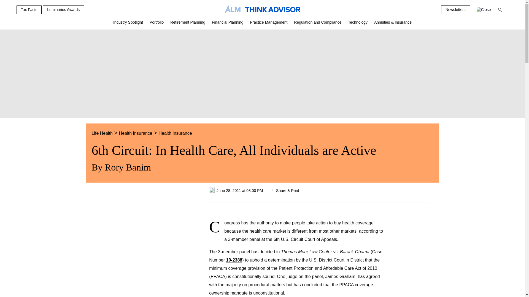 Image resolution: width=529 pixels, height=297 pixels. I want to click on Luminaries Awards, so click(63, 10).